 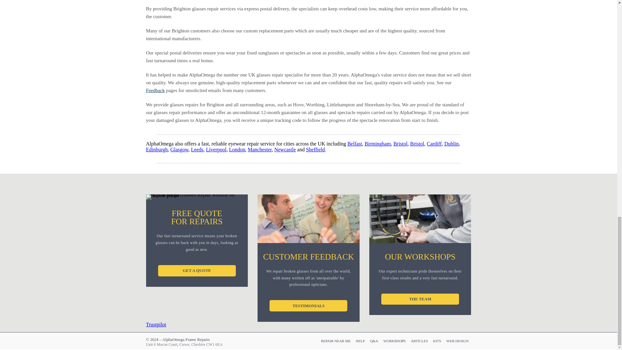 I want to click on Edinburgh, so click(x=156, y=149).